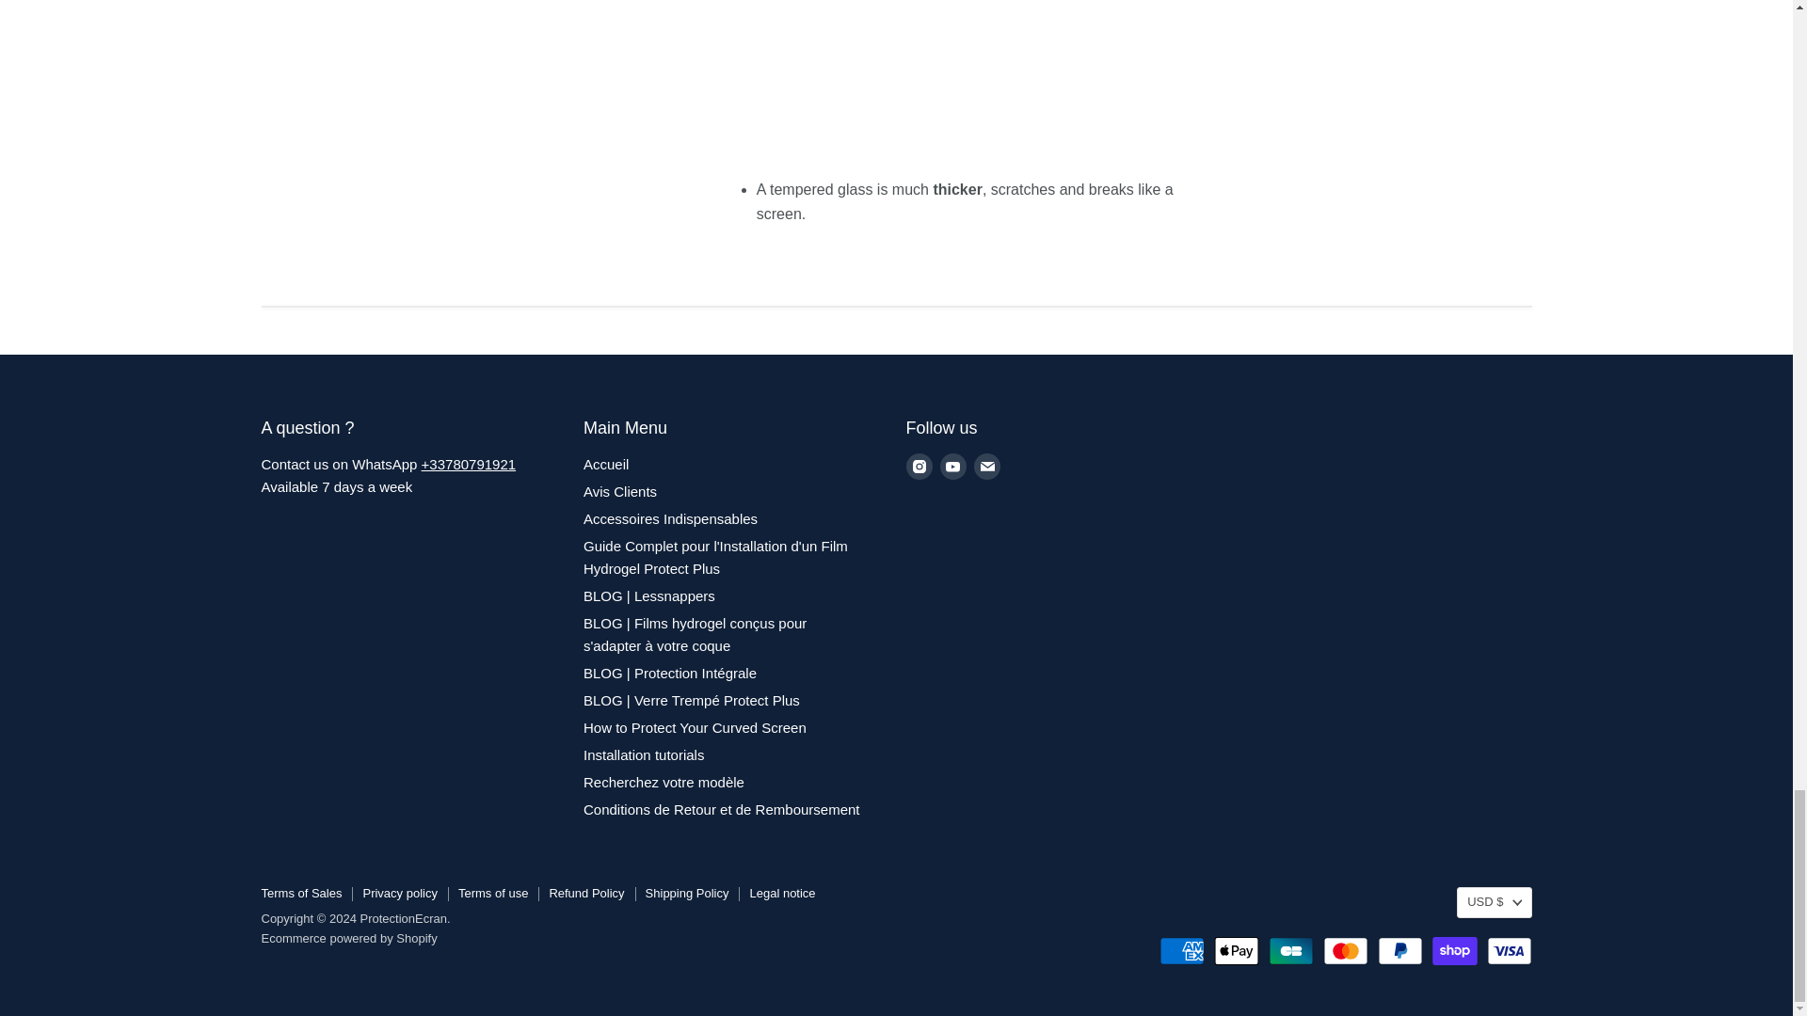 Image resolution: width=1807 pixels, height=1016 pixels. I want to click on Youtube, so click(952, 466).